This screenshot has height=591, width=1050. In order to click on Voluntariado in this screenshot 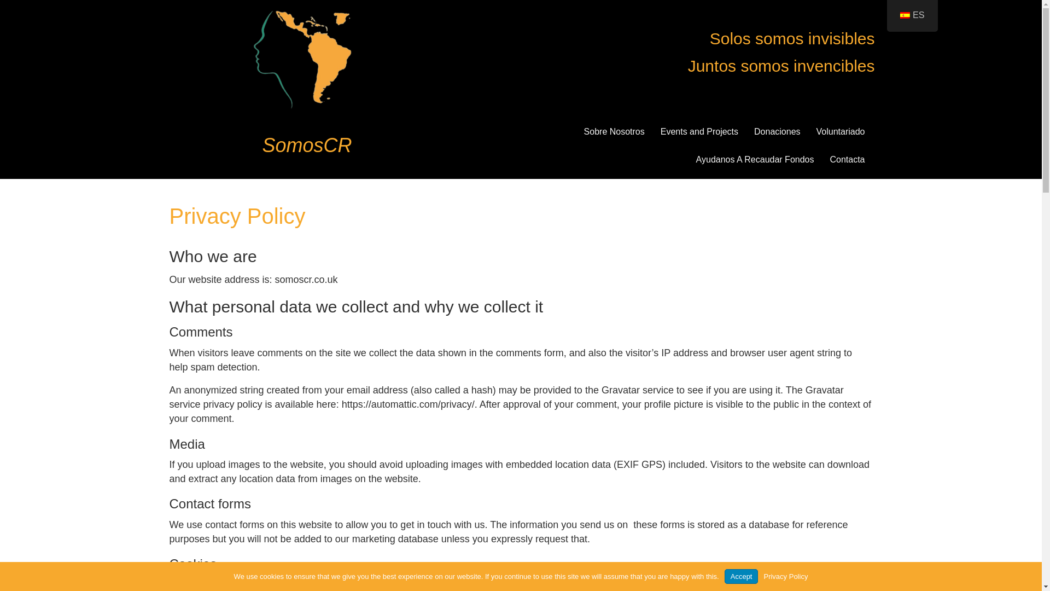, I will do `click(840, 131)`.